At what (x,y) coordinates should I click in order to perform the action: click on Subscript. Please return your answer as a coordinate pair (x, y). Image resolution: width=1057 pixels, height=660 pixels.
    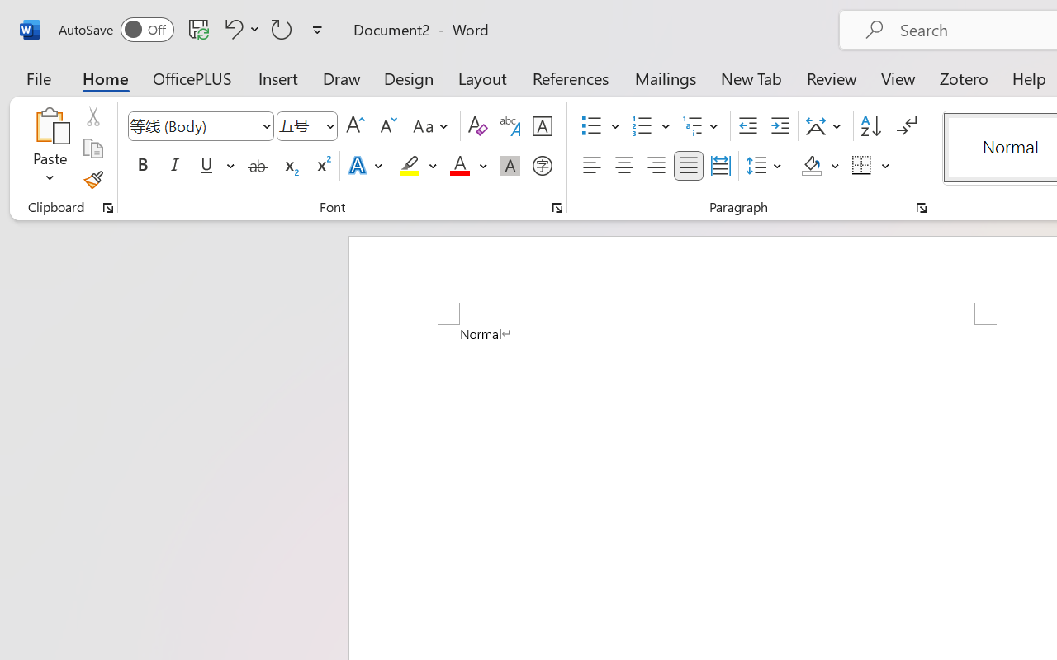
    Looking at the image, I should click on (289, 166).